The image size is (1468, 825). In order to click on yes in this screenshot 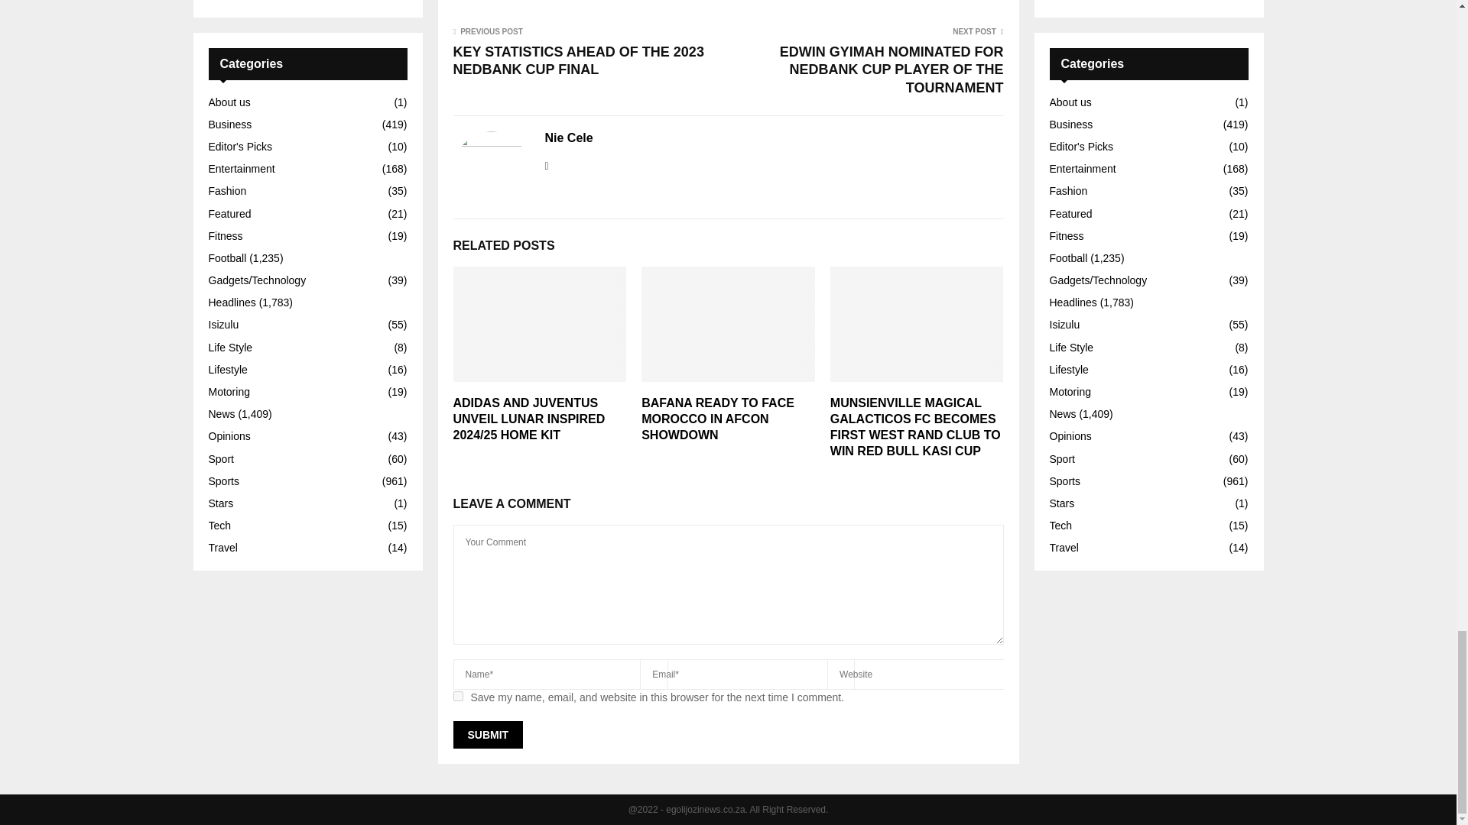, I will do `click(457, 697)`.